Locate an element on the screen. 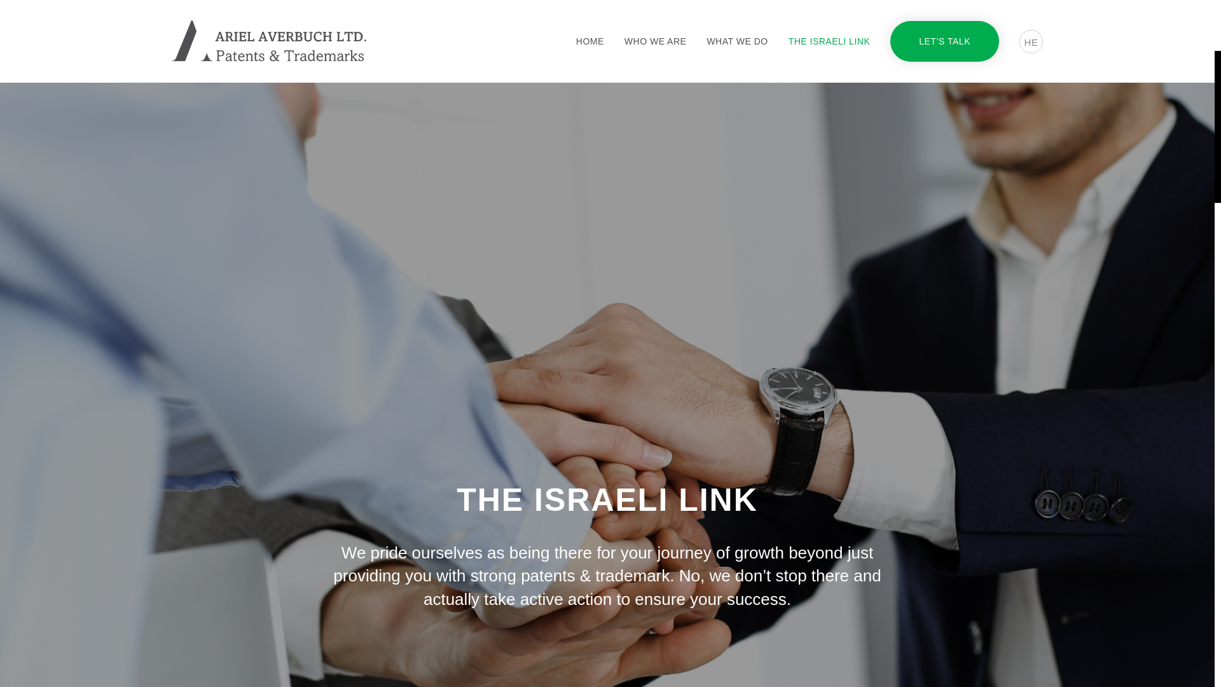 The height and width of the screenshot is (687, 1221). HE is located at coordinates (1031, 41).